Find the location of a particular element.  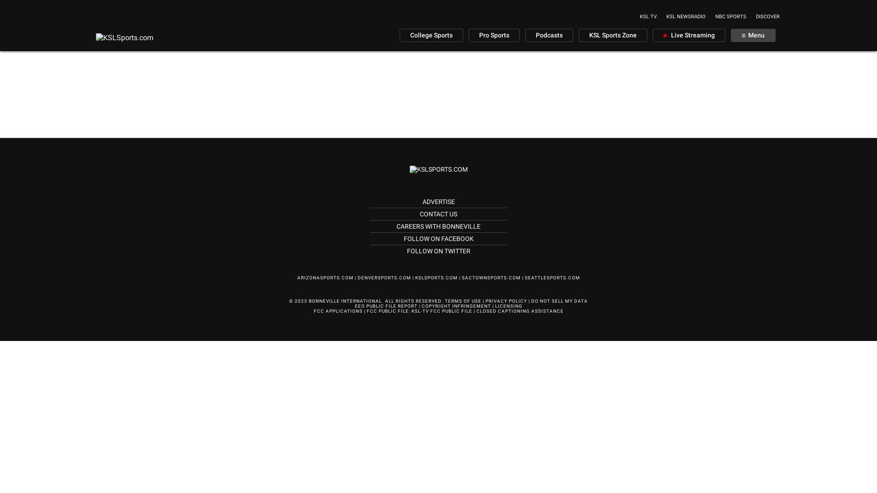

DISCOVER is located at coordinates (768, 16).